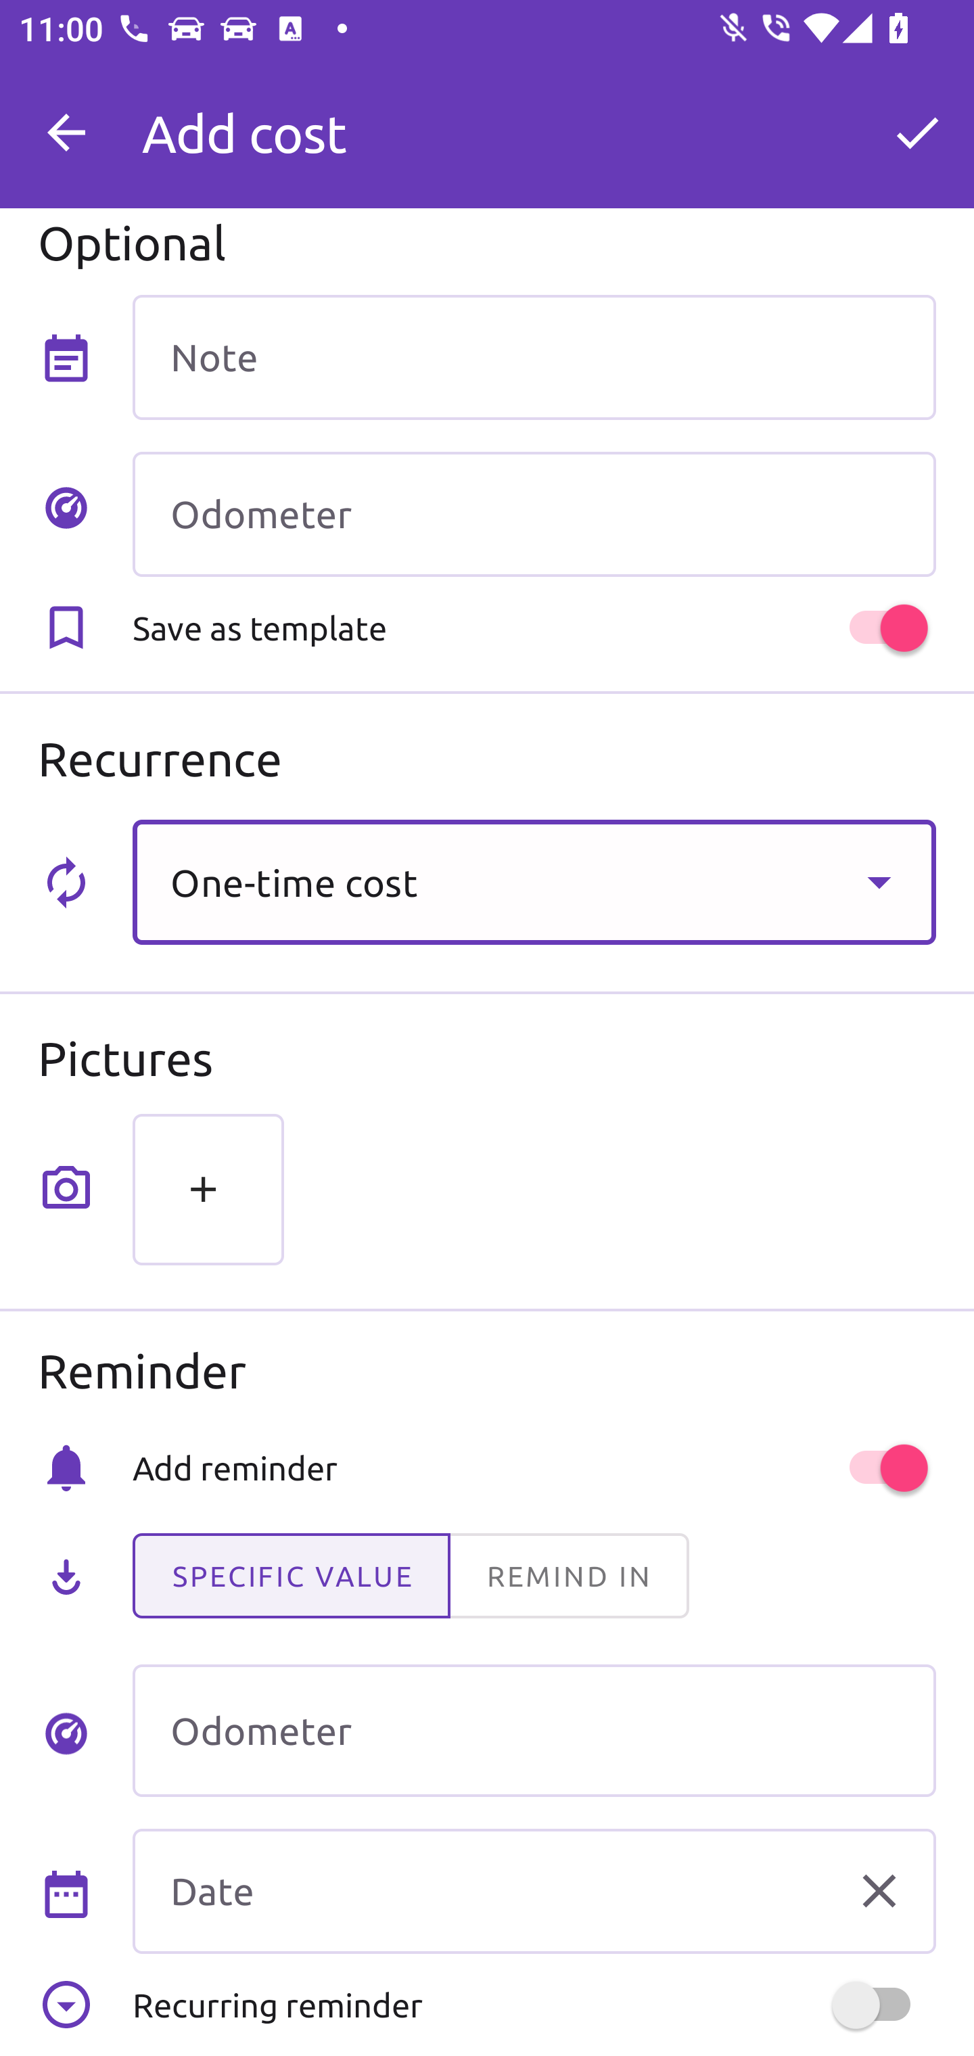 The height and width of the screenshot is (2056, 974). What do you see at coordinates (879, 882) in the screenshot?
I see `Show dropdown menu` at bounding box center [879, 882].